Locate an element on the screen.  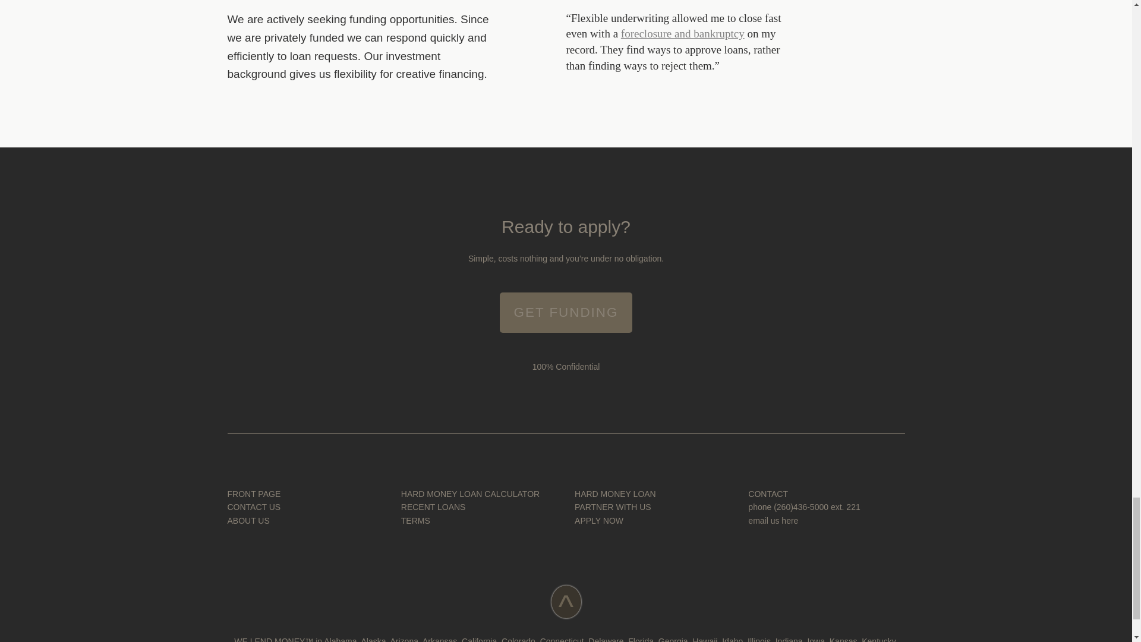
HARD MONEY LOAN CALCULATOR is located at coordinates (471, 493).